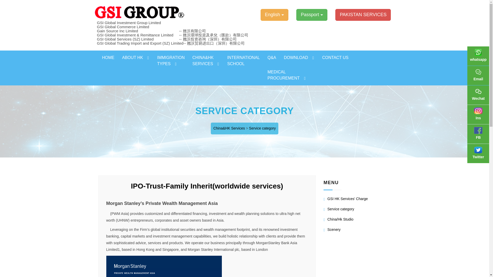 This screenshot has width=493, height=277. What do you see at coordinates (312, 15) in the screenshot?
I see `PAKISTAN SERVICES` at bounding box center [312, 15].